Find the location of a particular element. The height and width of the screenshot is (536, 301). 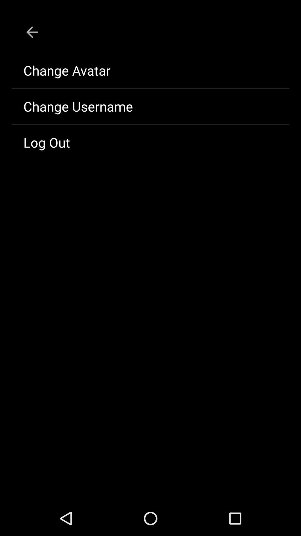

tap icon above the log out item is located at coordinates (151, 106).